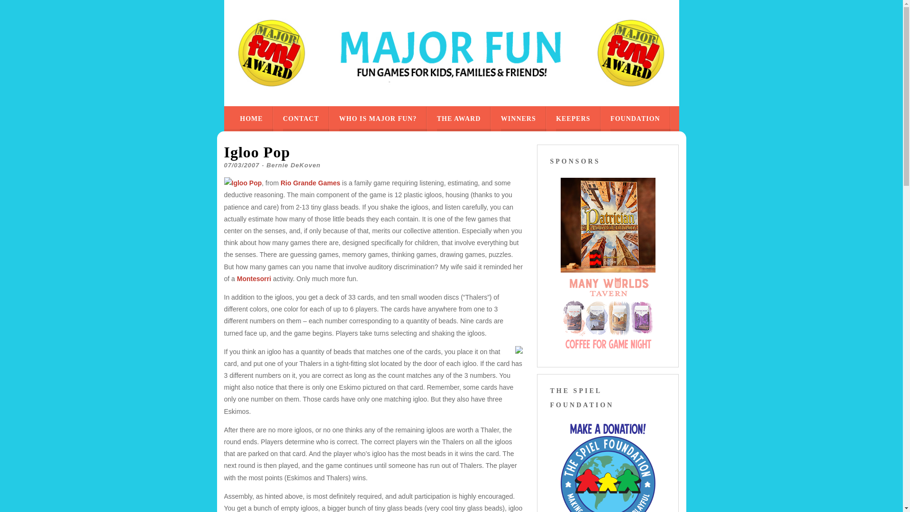 The image size is (910, 512). Describe the element at coordinates (293, 165) in the screenshot. I see `Bernie DeKoven` at that location.